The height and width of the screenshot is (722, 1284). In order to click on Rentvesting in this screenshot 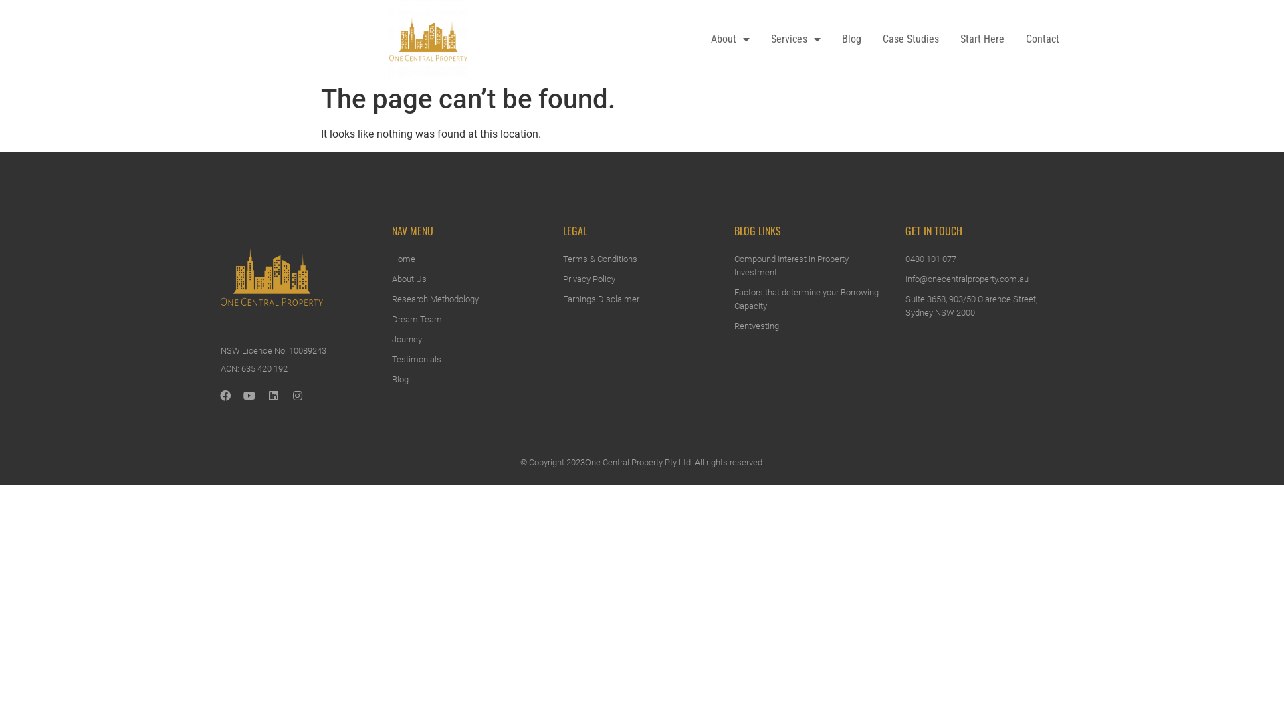, I will do `click(813, 326)`.